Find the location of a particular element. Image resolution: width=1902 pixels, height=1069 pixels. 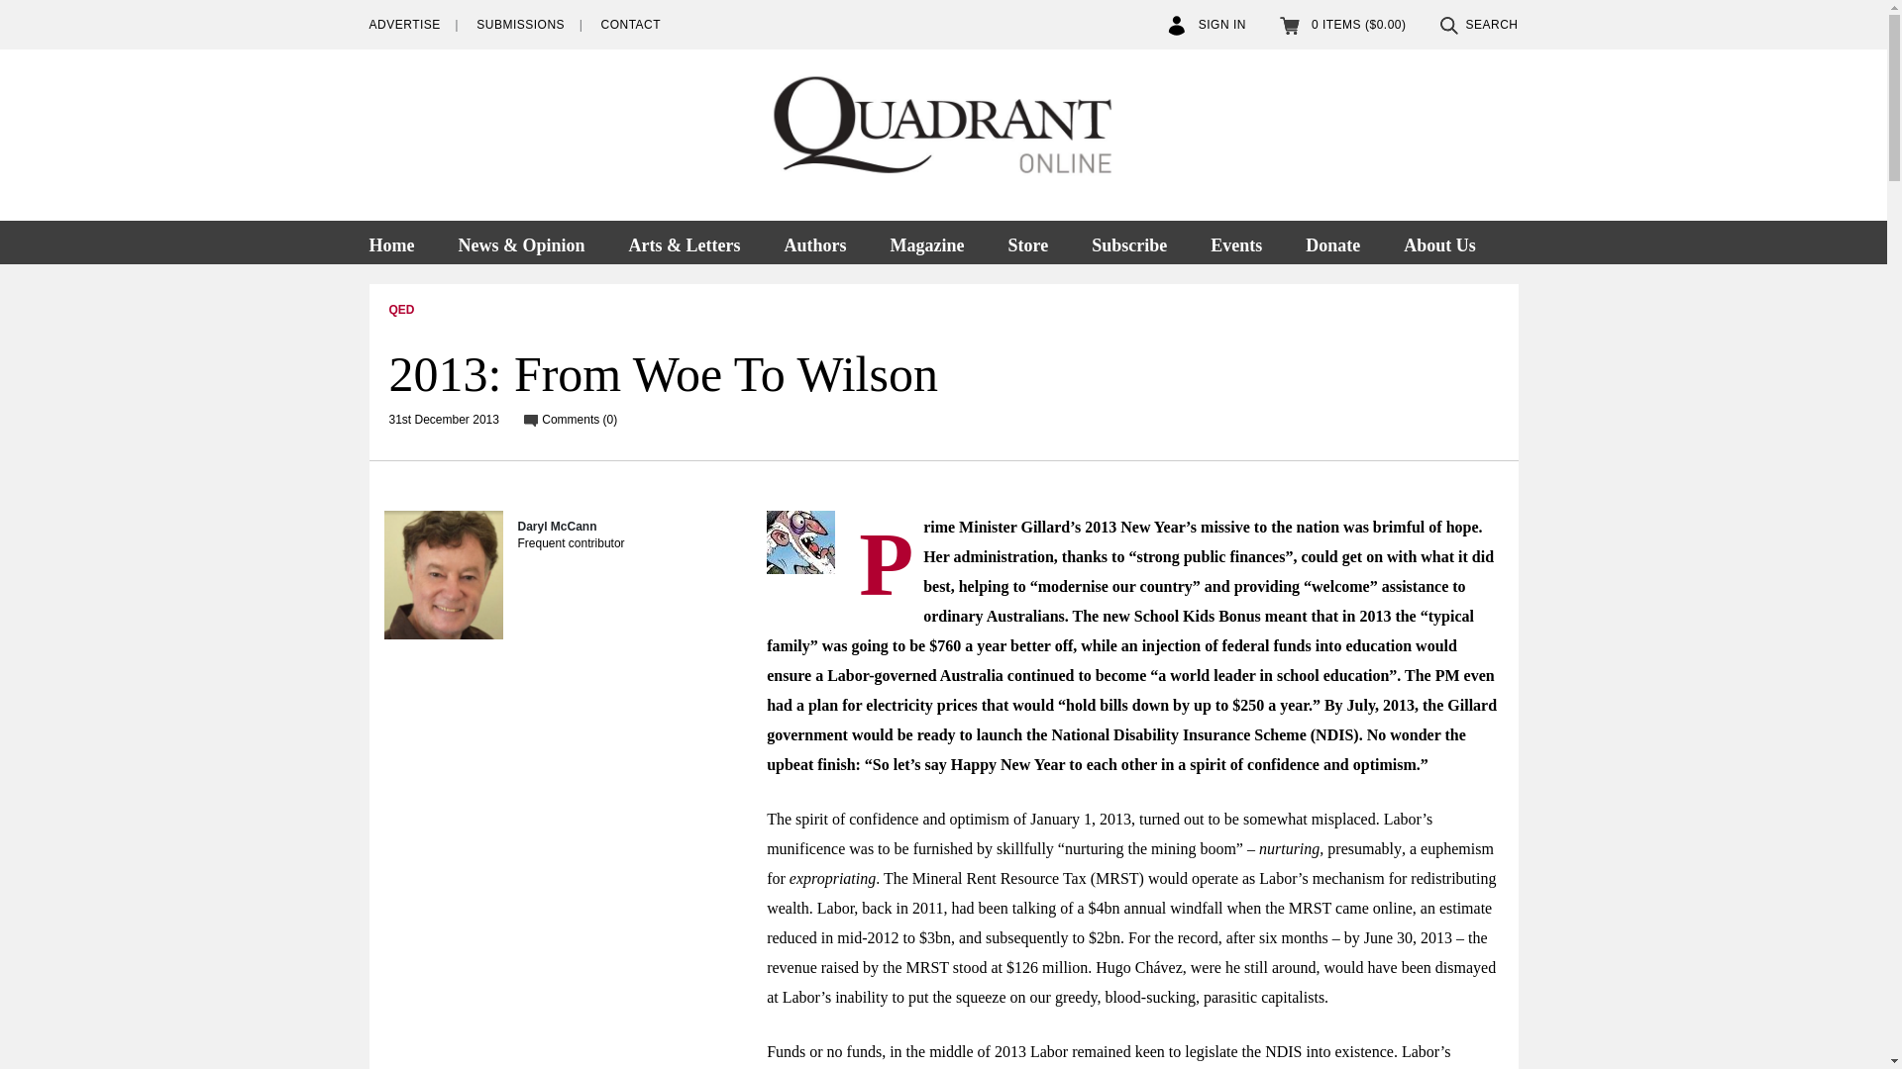

Subscribe is located at coordinates (1129, 242).